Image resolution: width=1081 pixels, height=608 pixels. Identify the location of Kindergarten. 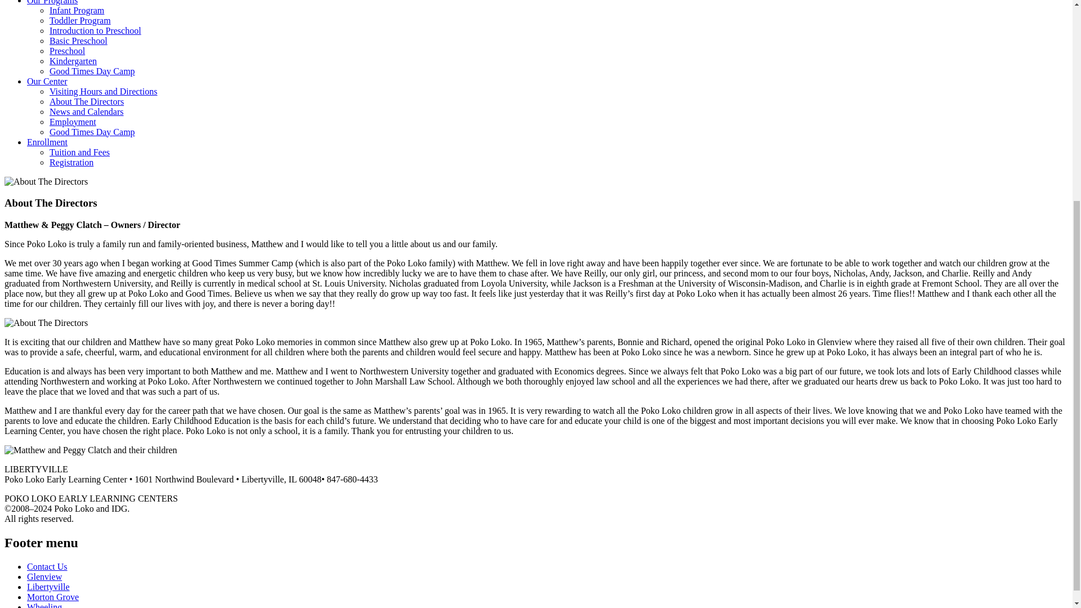
(73, 61).